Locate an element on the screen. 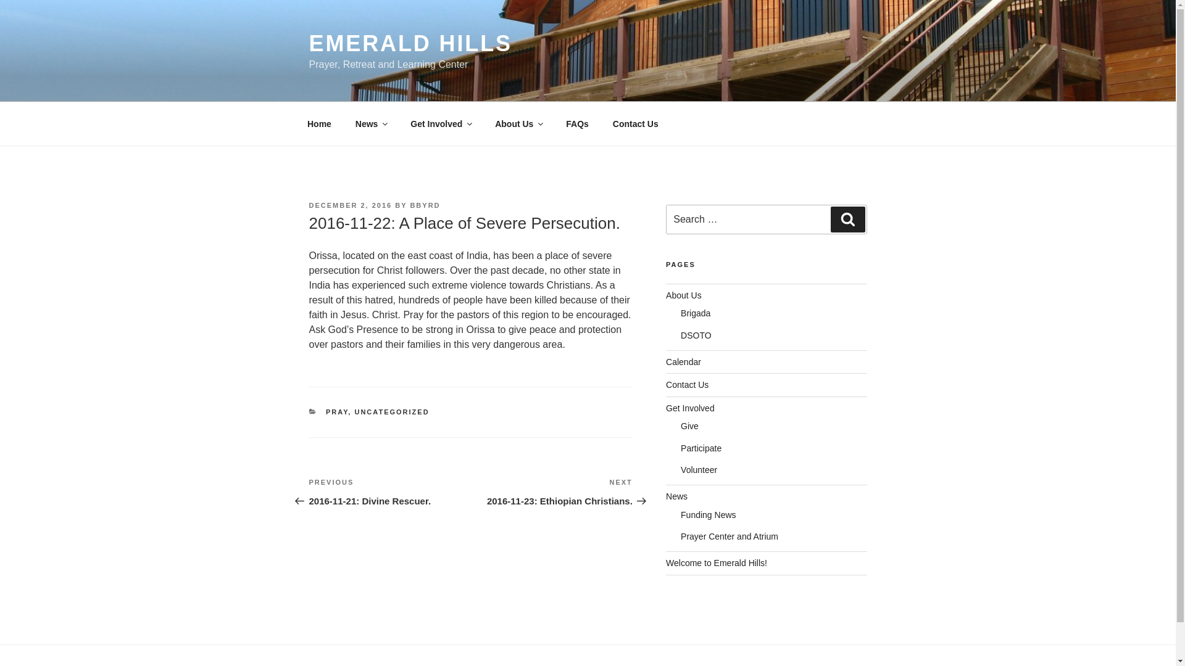 The height and width of the screenshot is (666, 1185). Home is located at coordinates (319, 123).